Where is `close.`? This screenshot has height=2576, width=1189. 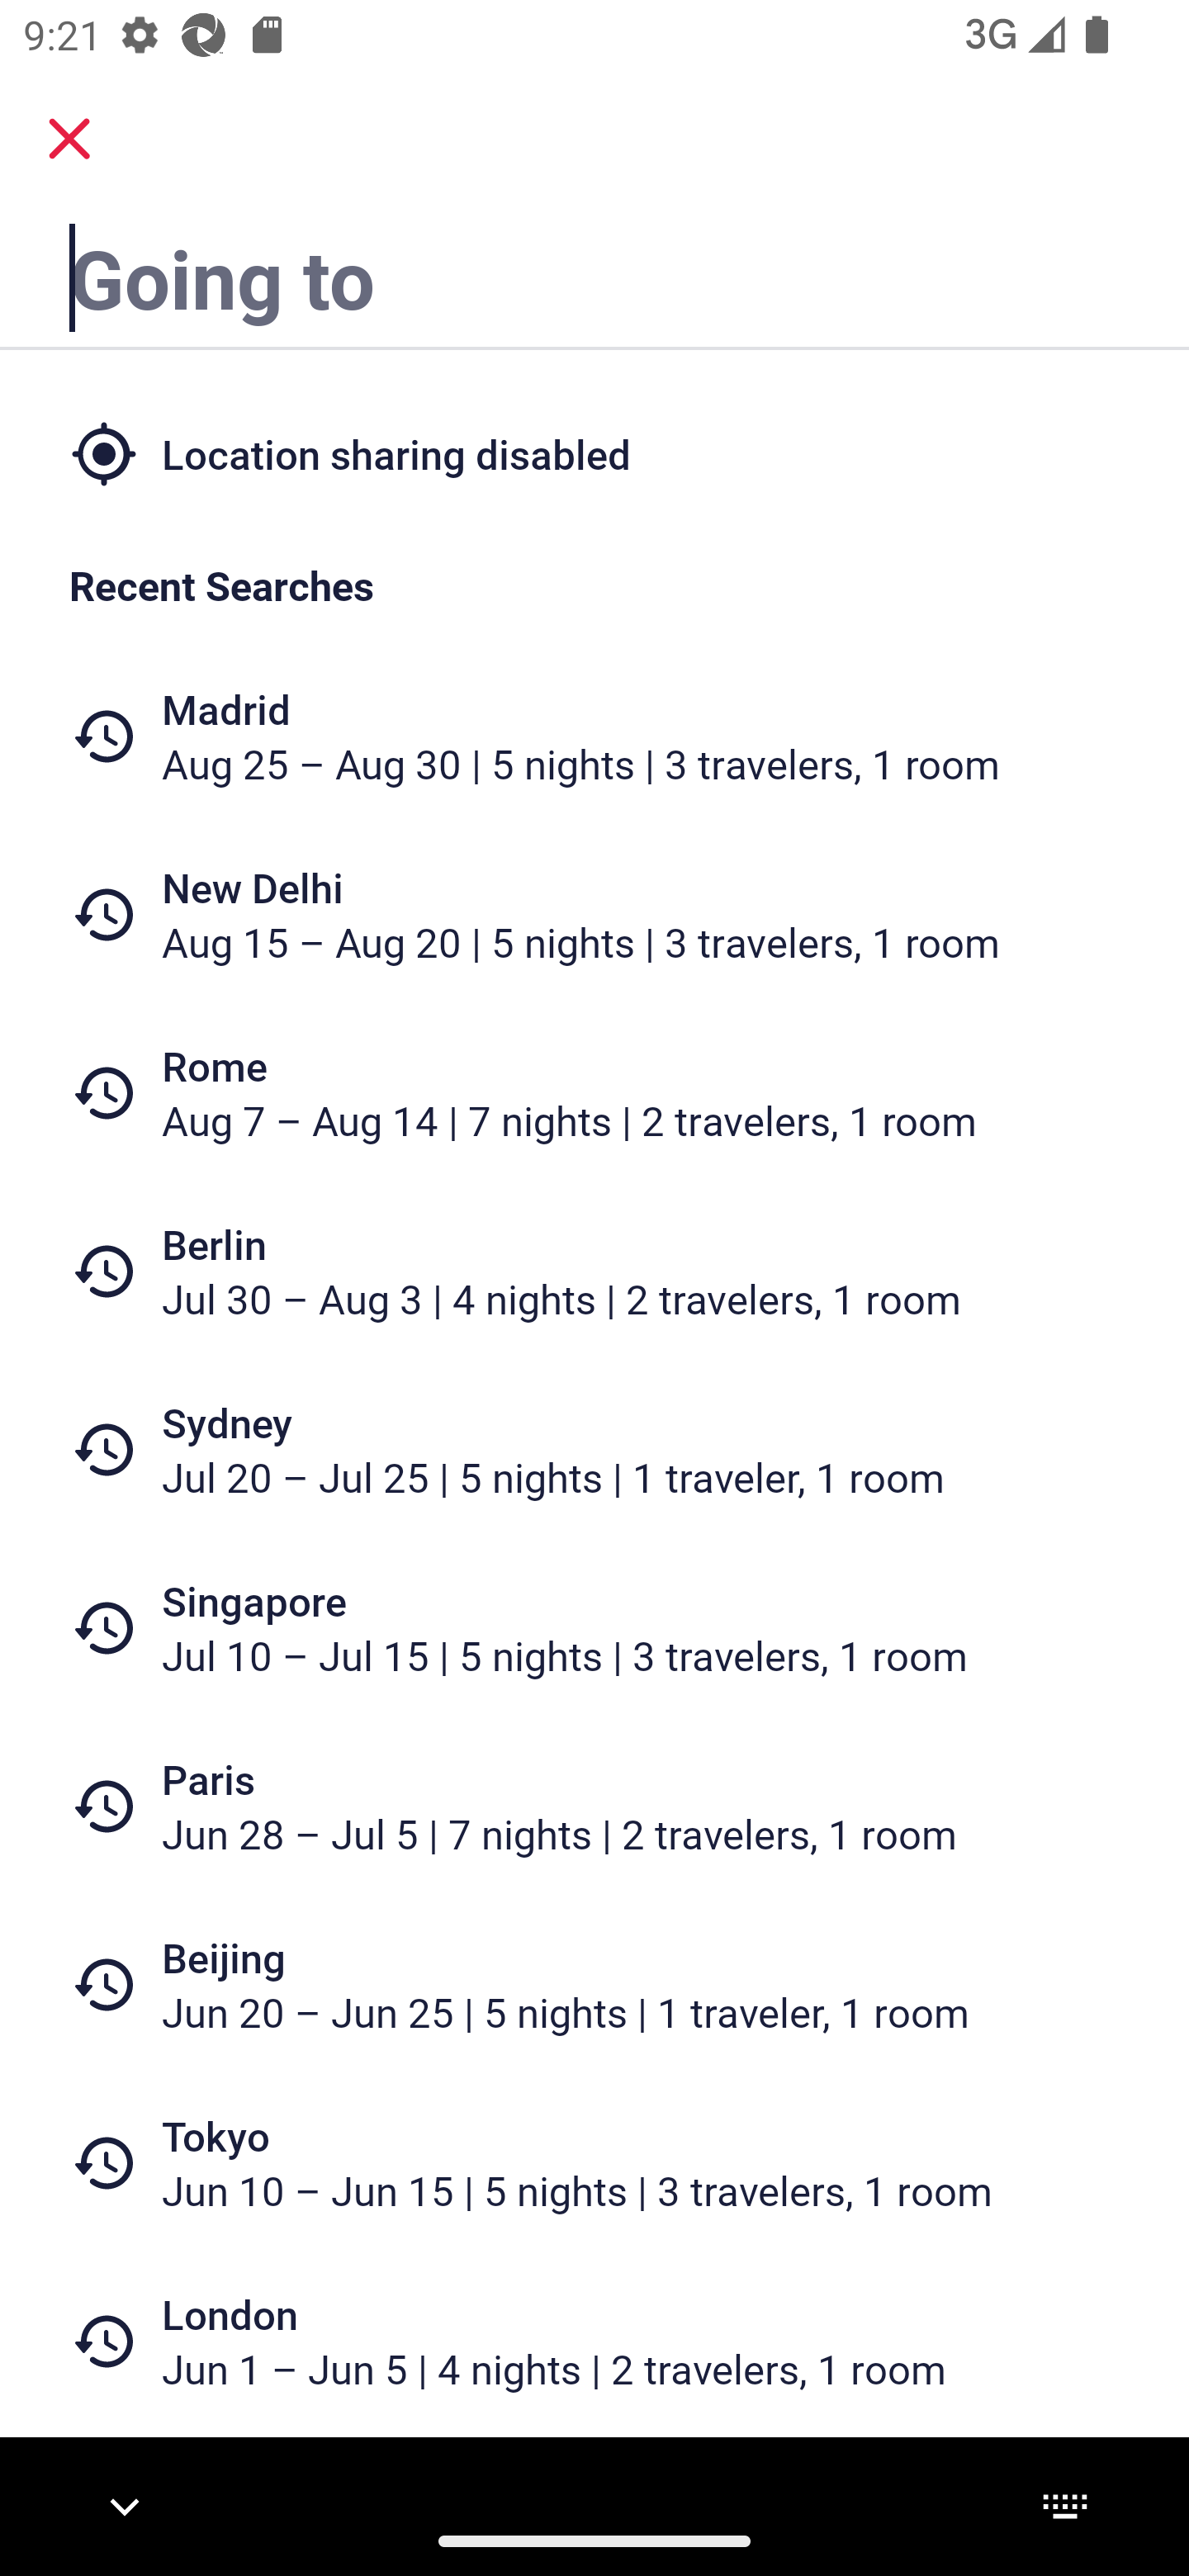
close. is located at coordinates (69, 139).